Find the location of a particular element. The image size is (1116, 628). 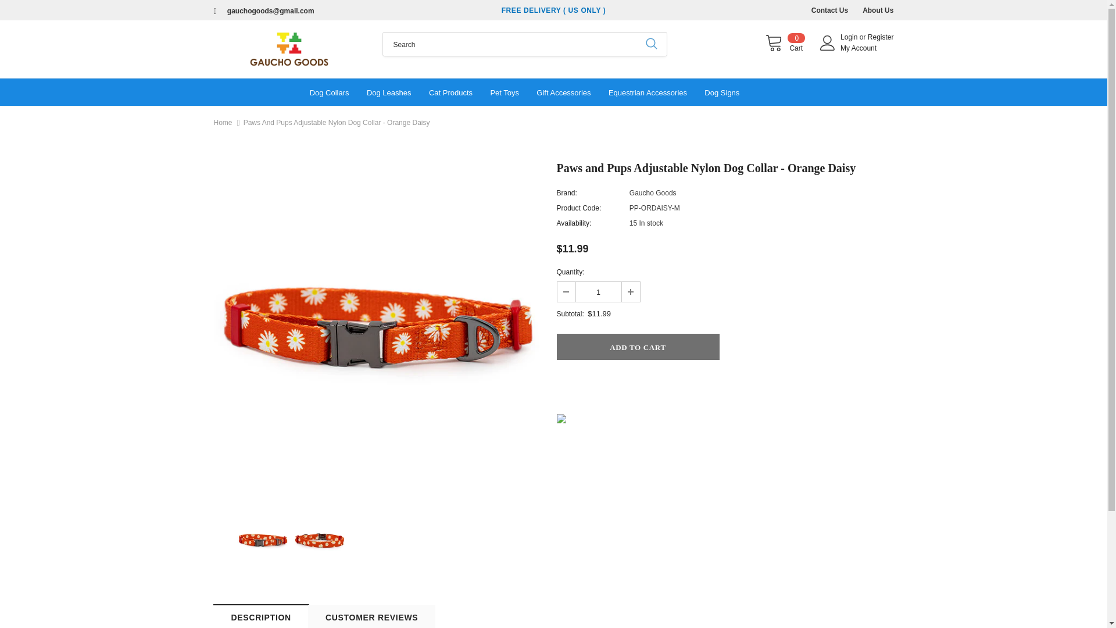

Register is located at coordinates (721, 92).